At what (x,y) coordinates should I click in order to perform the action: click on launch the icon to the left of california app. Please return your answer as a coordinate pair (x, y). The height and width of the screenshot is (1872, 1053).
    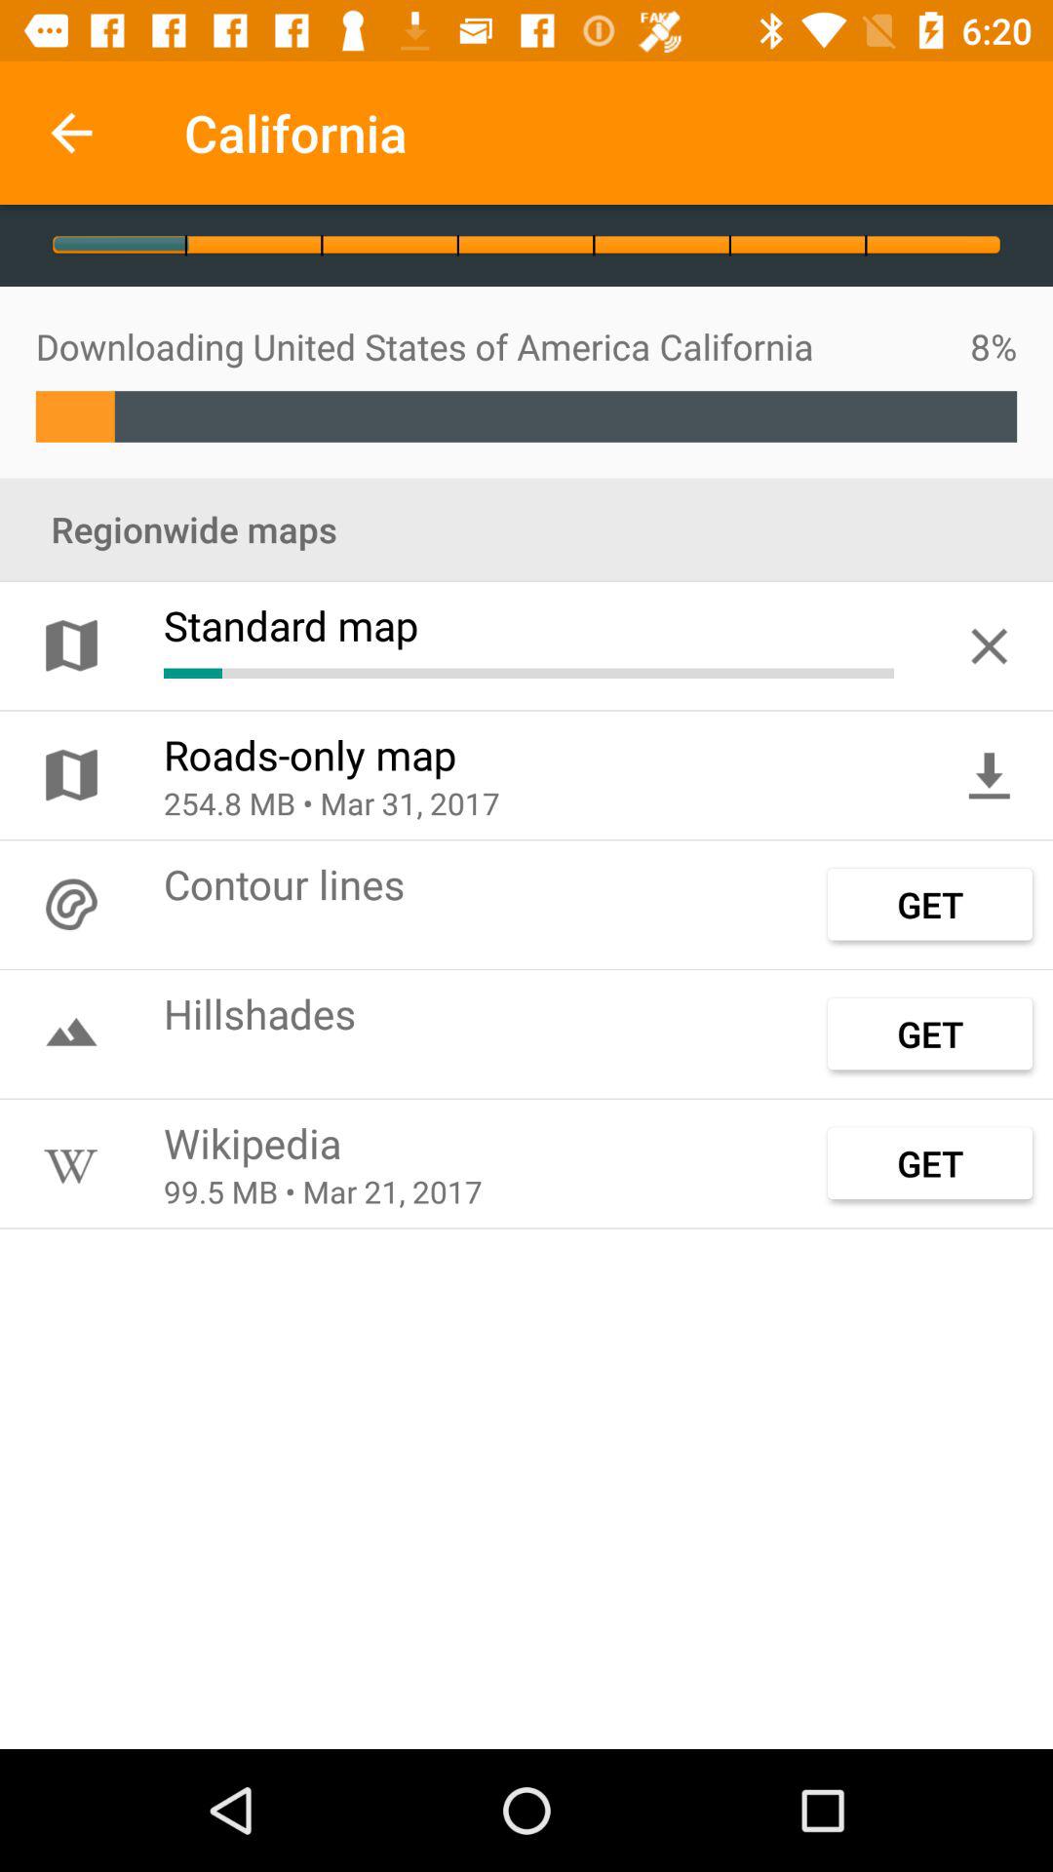
    Looking at the image, I should click on (71, 133).